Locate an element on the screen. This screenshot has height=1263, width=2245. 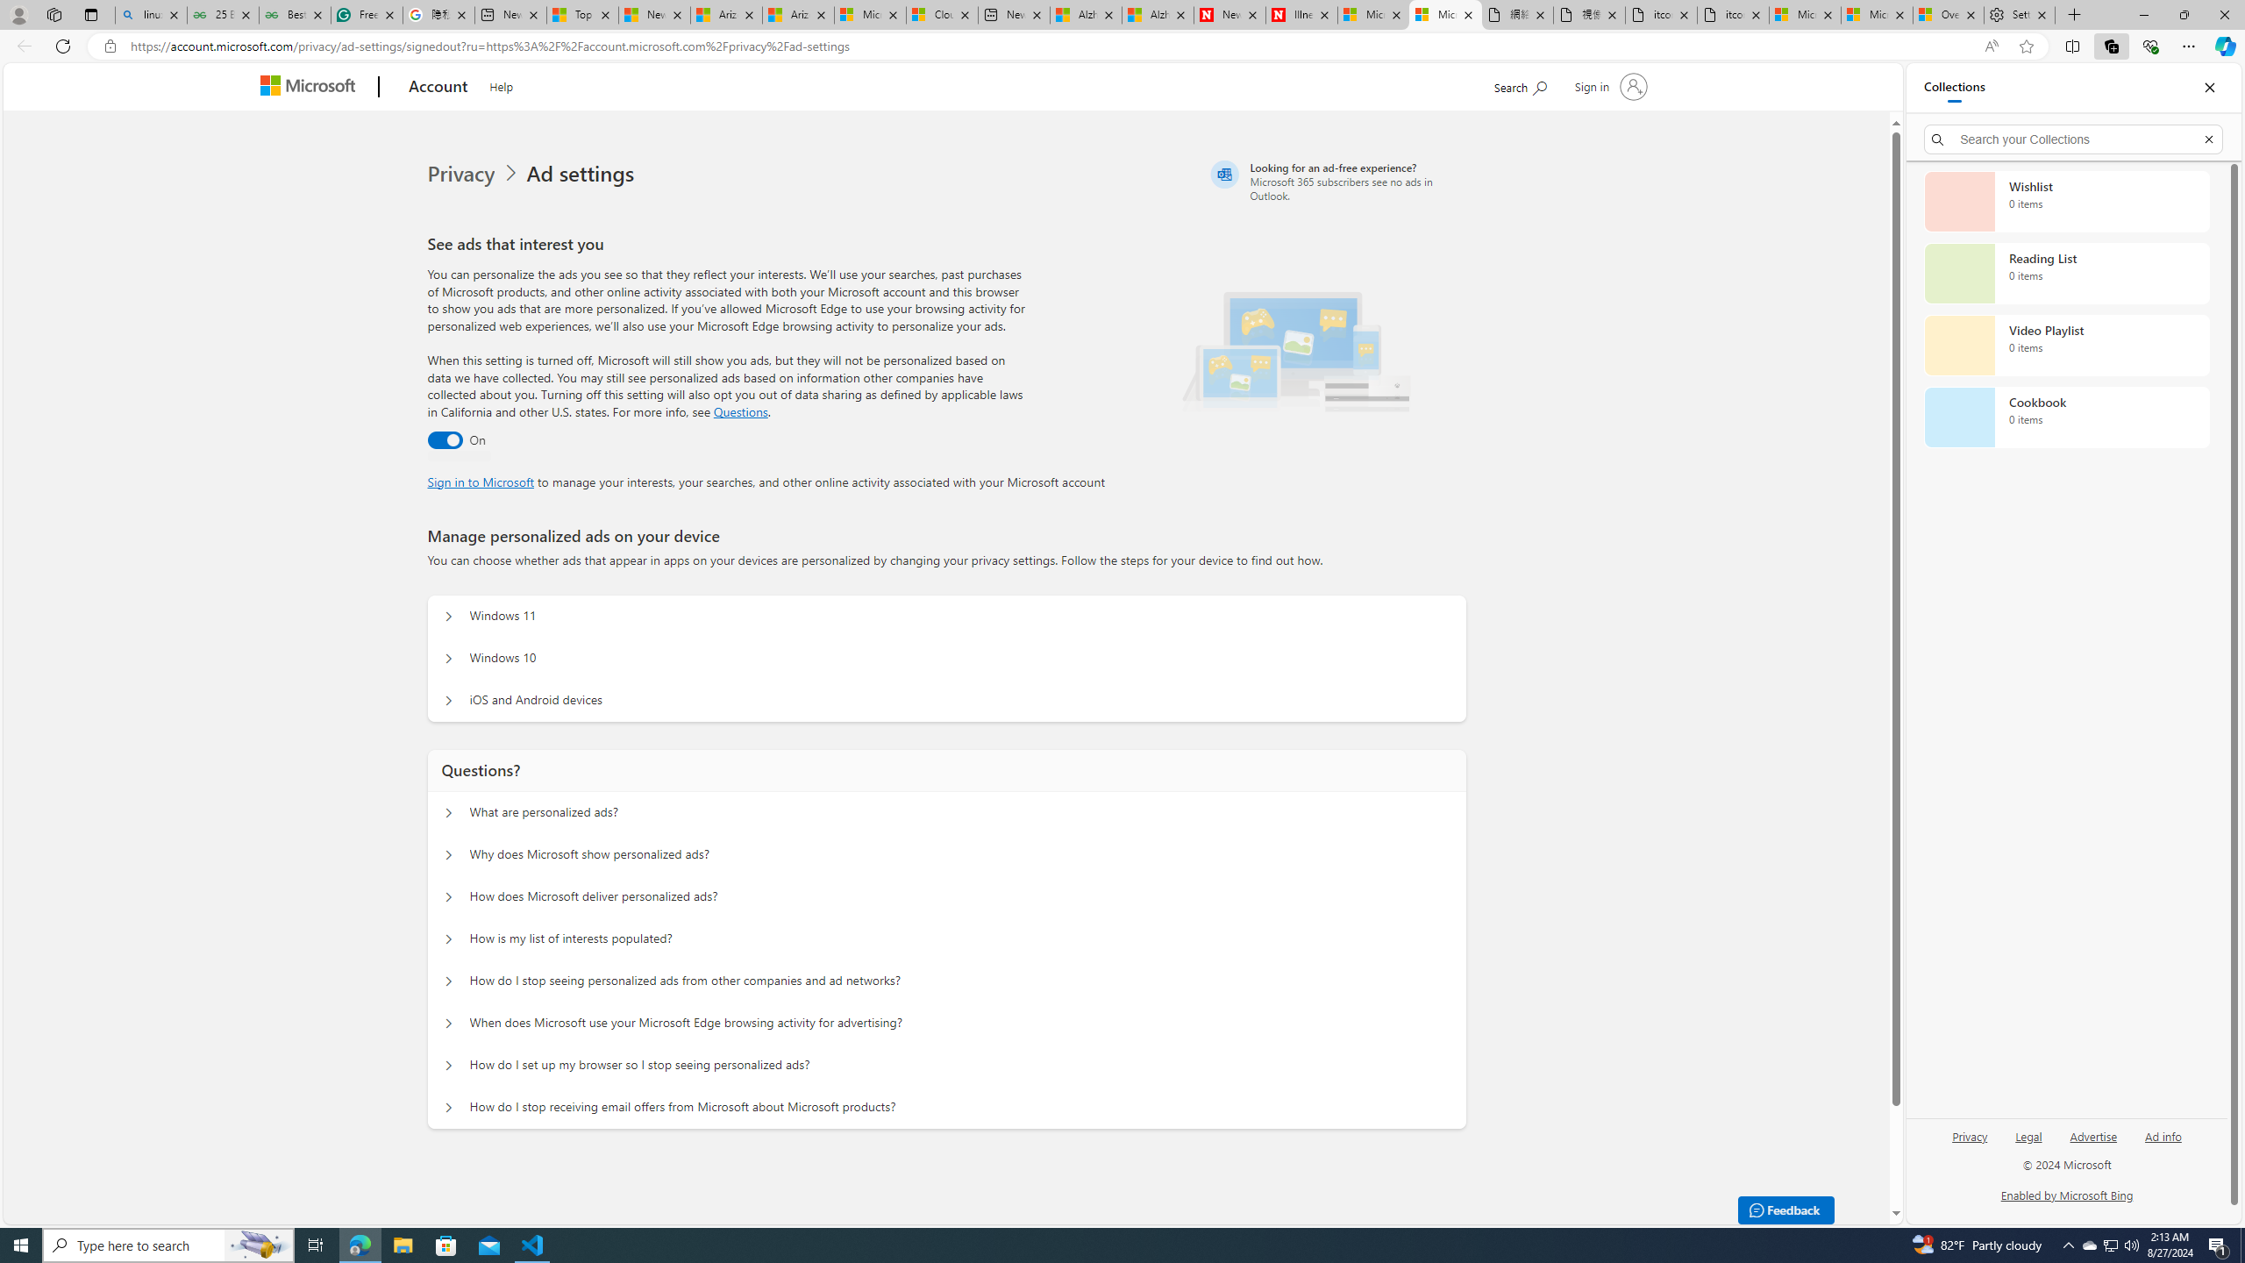
Help is located at coordinates (500, 84).